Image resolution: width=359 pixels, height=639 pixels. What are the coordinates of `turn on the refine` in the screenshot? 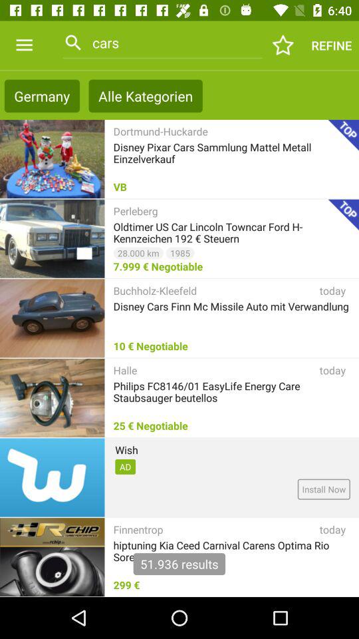 It's located at (331, 45).